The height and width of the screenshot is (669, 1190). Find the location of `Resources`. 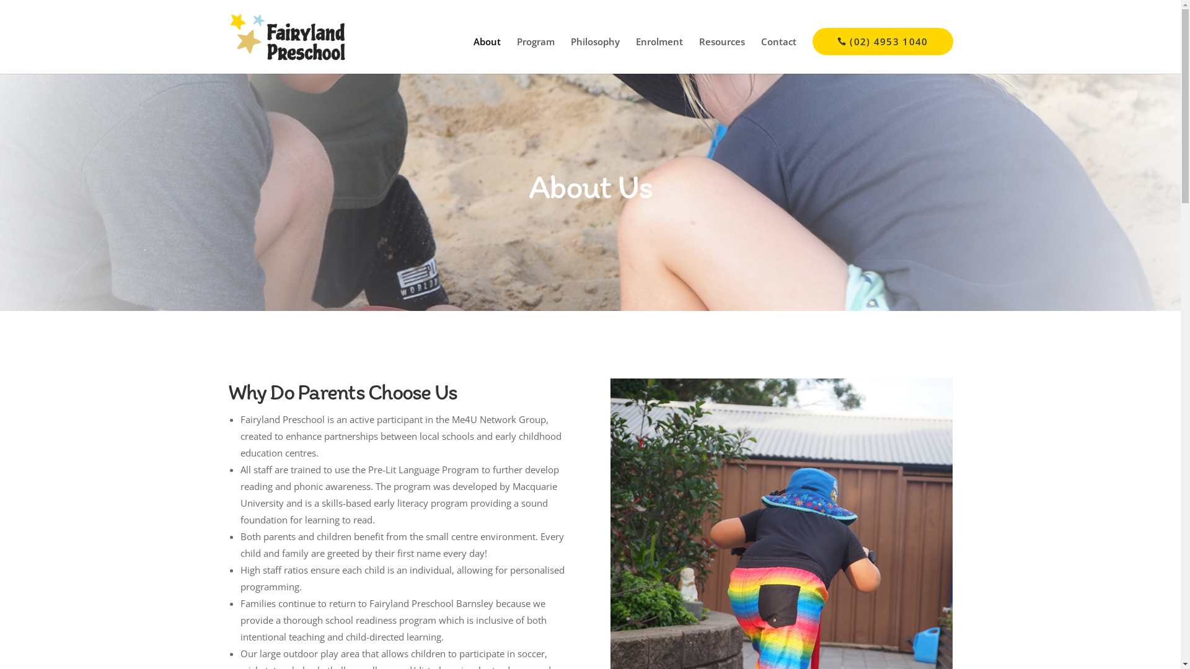

Resources is located at coordinates (722, 56).